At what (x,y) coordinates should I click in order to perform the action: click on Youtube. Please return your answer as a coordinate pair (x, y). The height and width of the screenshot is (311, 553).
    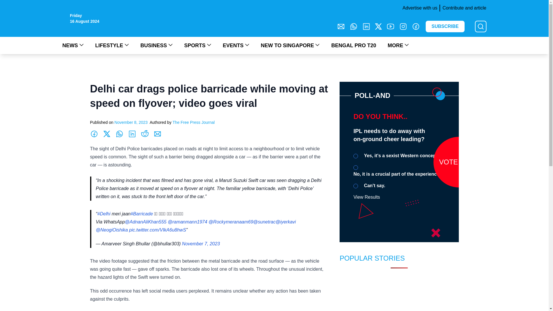
    Looking at the image, I should click on (391, 26).